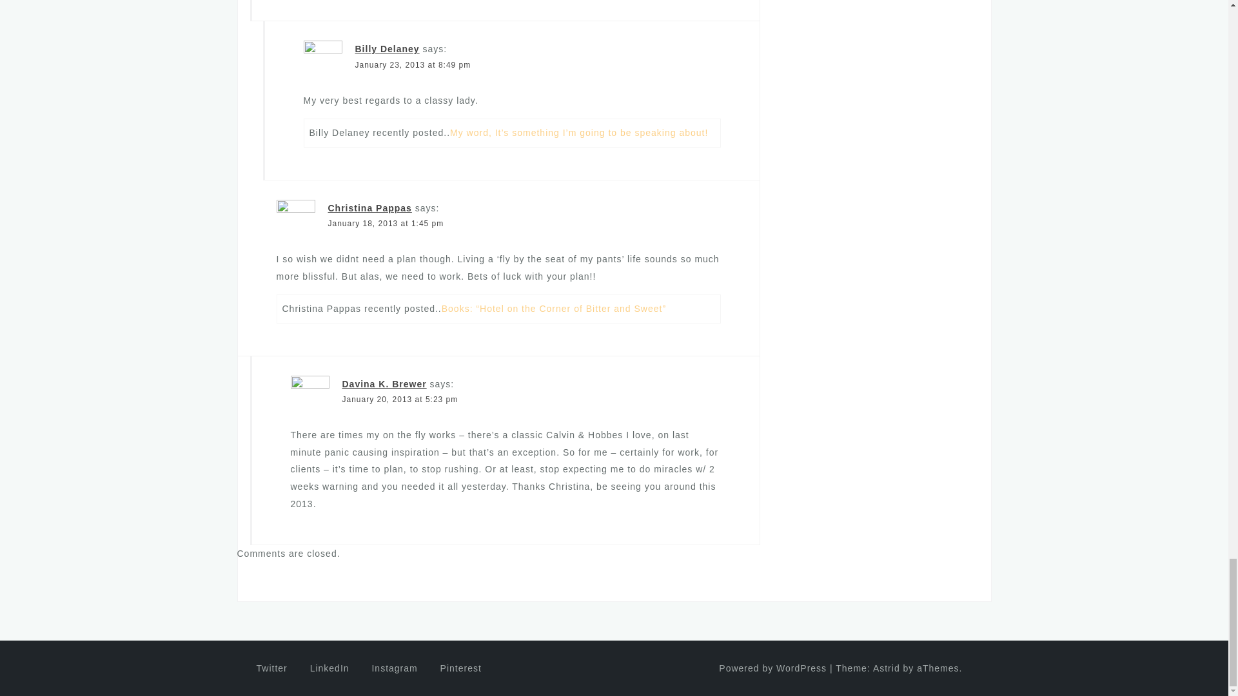 Image resolution: width=1238 pixels, height=696 pixels. What do you see at coordinates (386, 224) in the screenshot?
I see `January 18, 2013 at 1:45 pm` at bounding box center [386, 224].